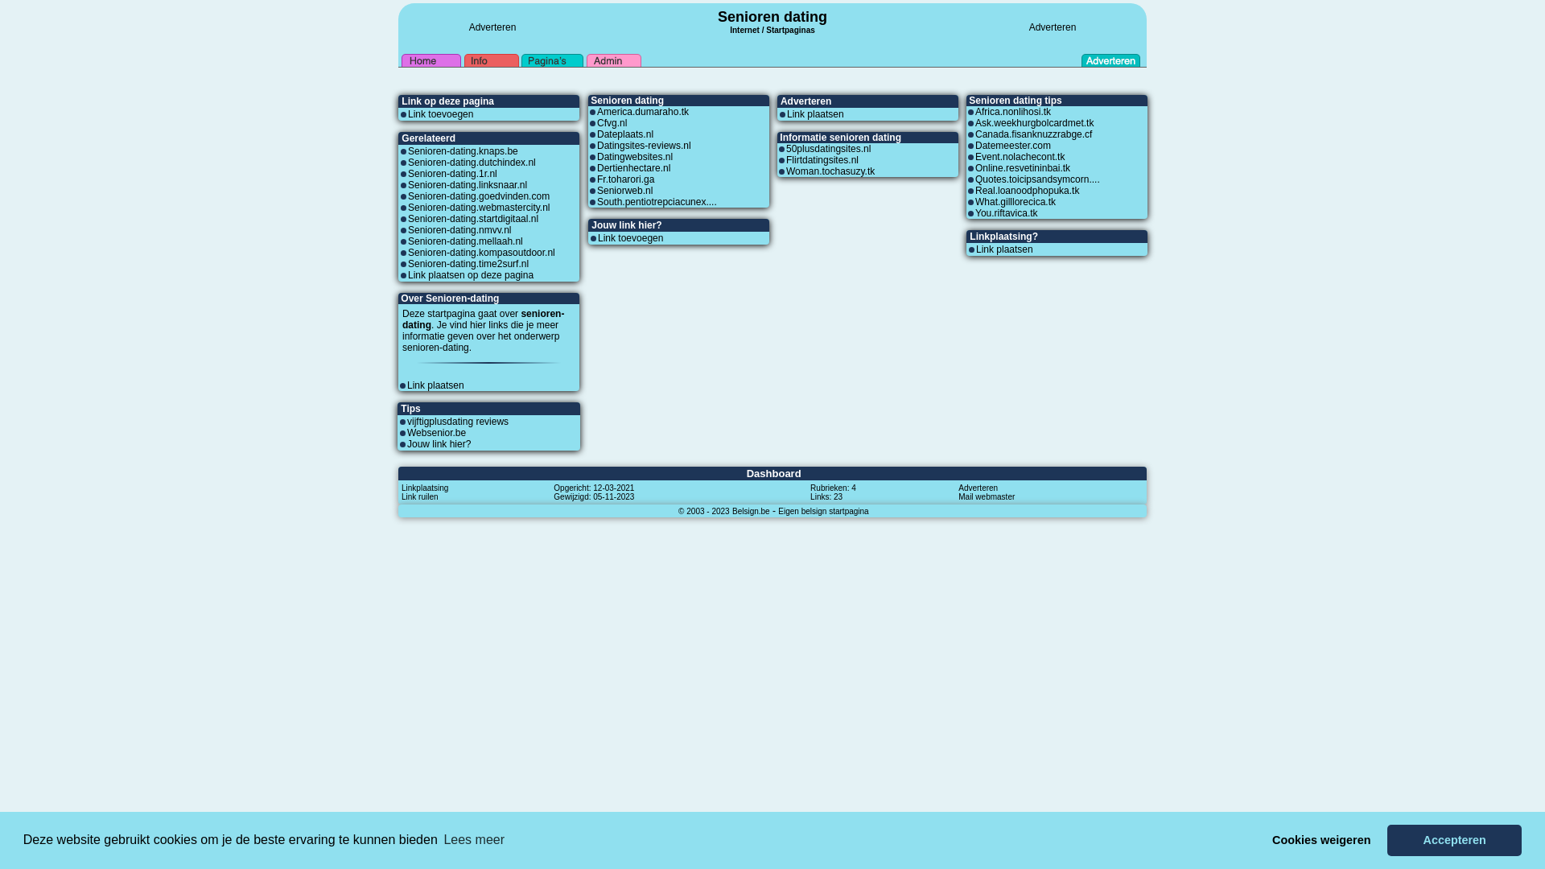 The width and height of the screenshot is (1545, 869). Describe the element at coordinates (978, 488) in the screenshot. I see `Adverteren` at that location.